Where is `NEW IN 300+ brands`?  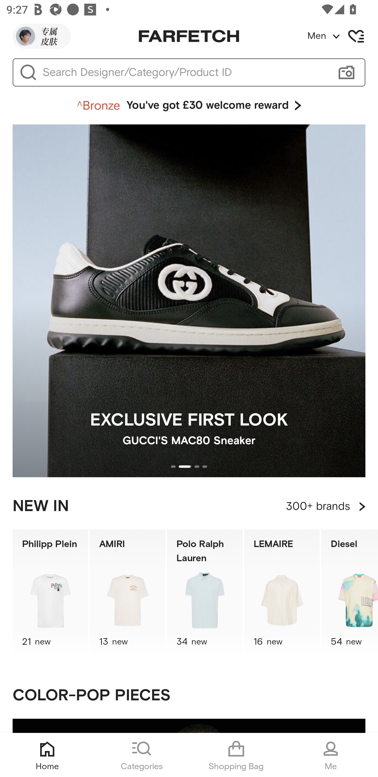 NEW IN 300+ brands is located at coordinates (189, 506).